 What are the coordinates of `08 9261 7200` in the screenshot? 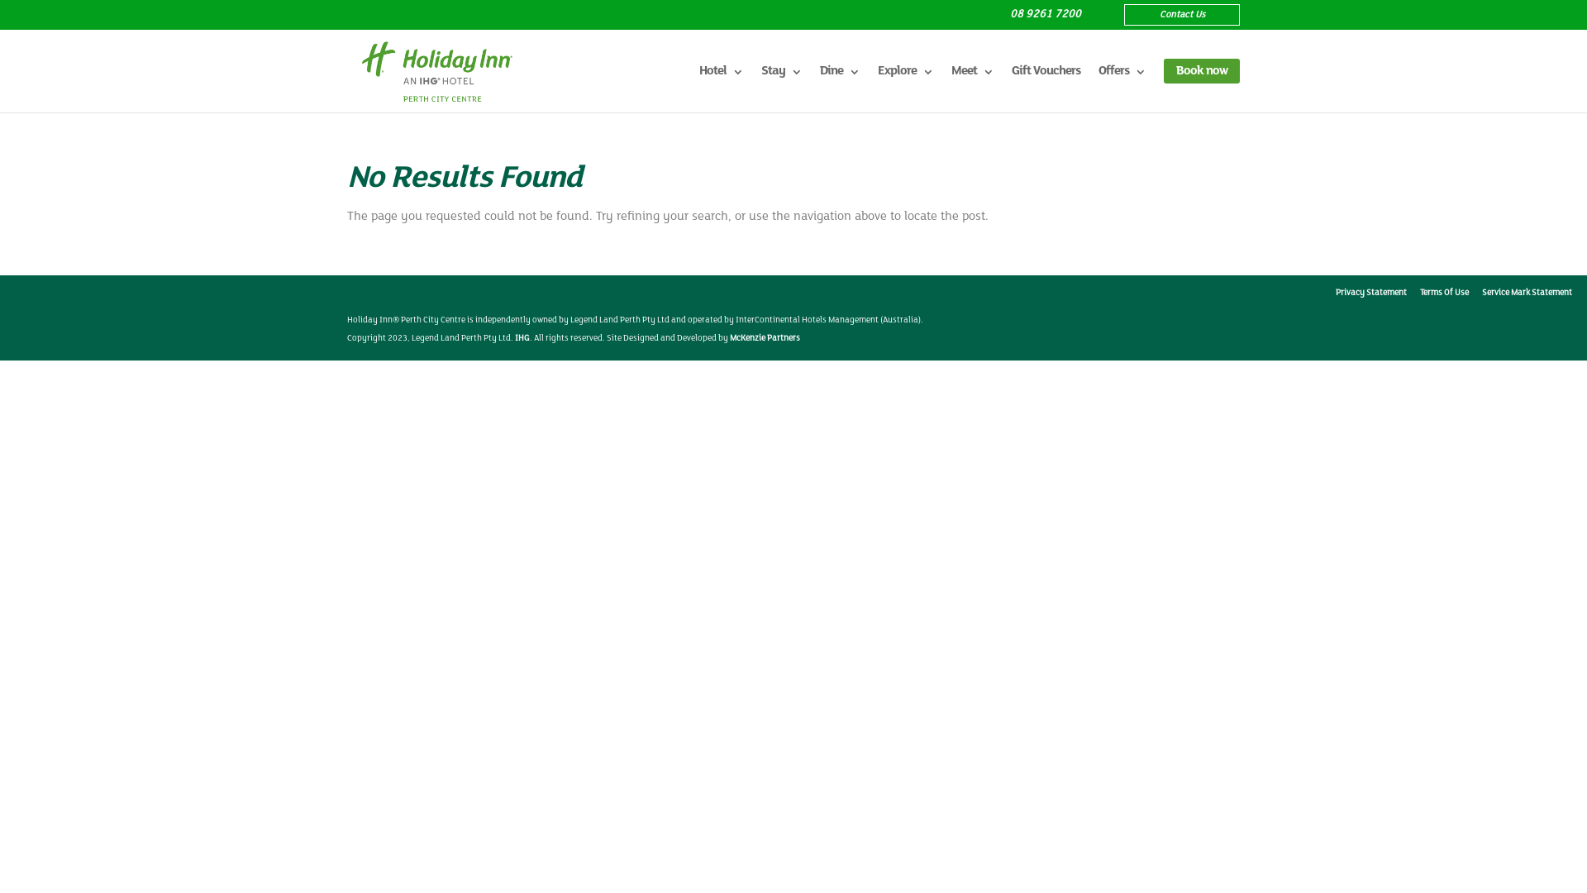 It's located at (1046, 15).